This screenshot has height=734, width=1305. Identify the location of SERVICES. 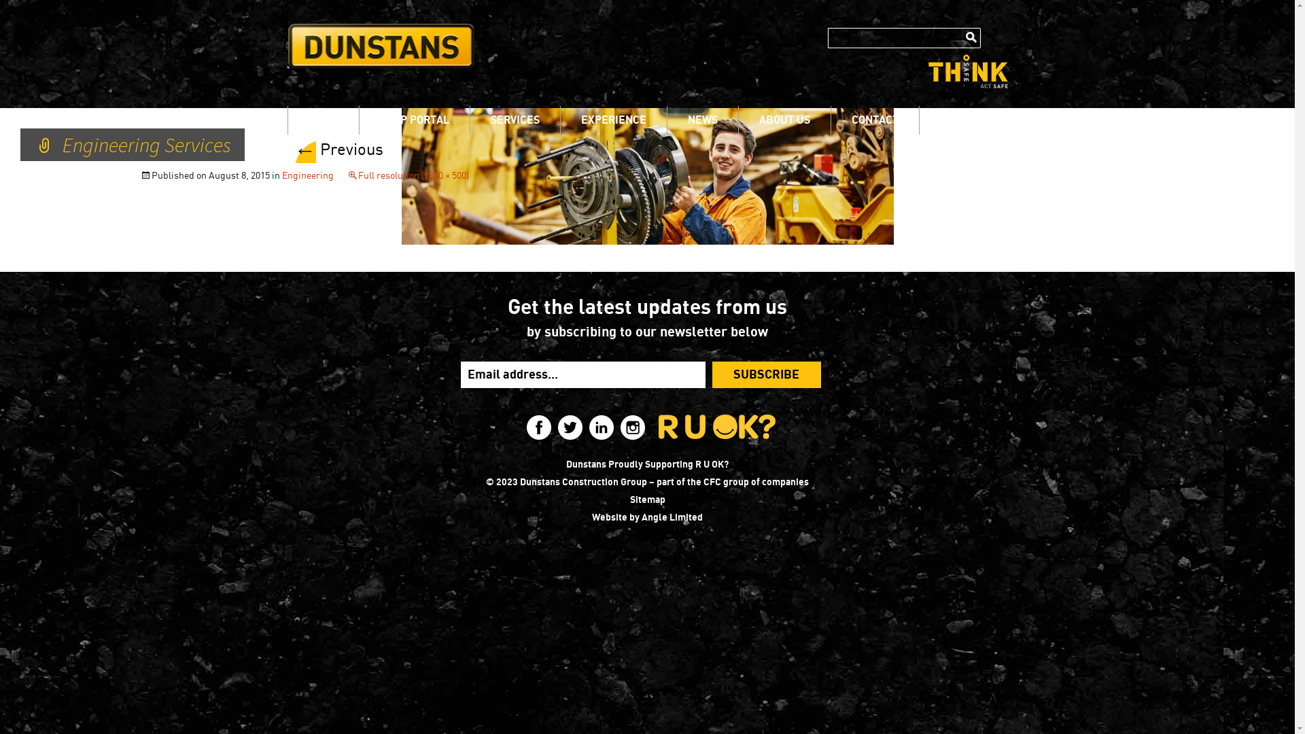
(515, 120).